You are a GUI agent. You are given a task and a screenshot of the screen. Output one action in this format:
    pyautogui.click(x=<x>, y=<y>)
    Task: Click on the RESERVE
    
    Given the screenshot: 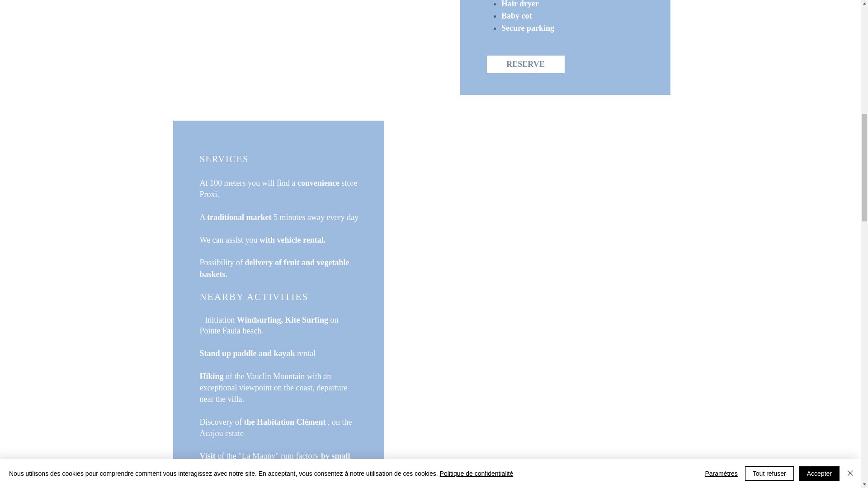 What is the action you would take?
    pyautogui.click(x=525, y=64)
    